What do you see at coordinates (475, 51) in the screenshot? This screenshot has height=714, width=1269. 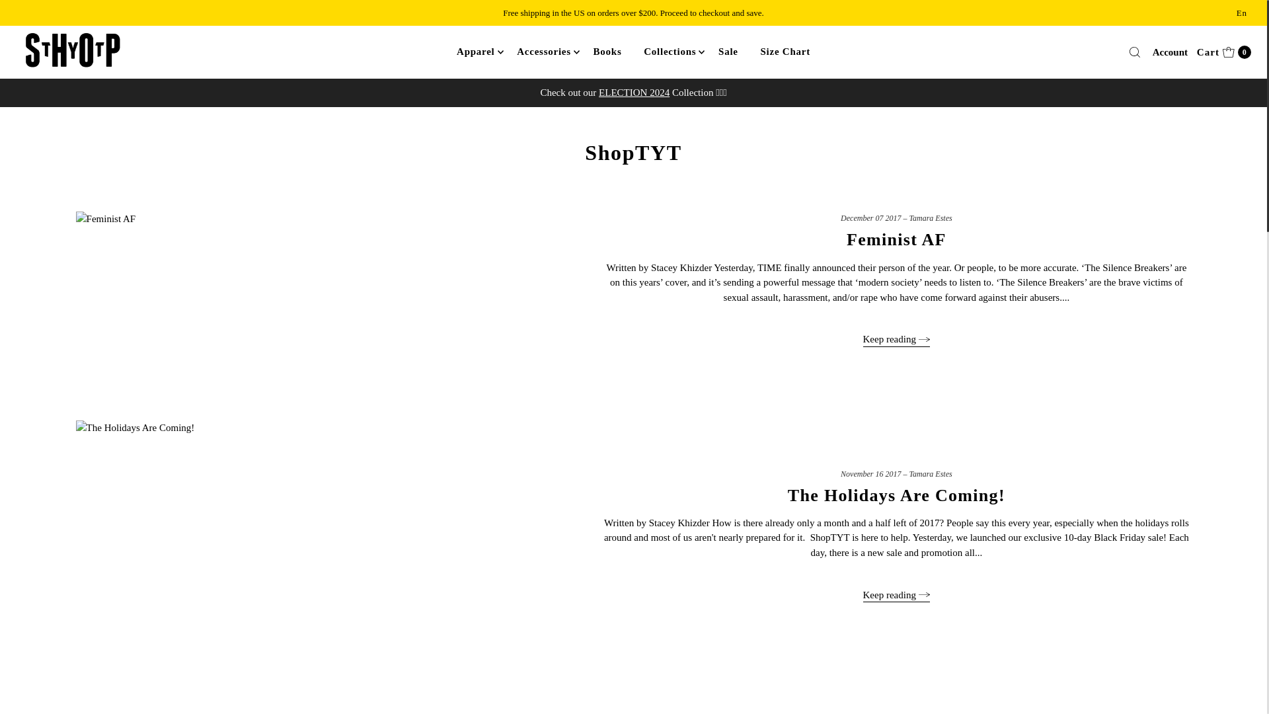 I see `Apparel` at bounding box center [475, 51].